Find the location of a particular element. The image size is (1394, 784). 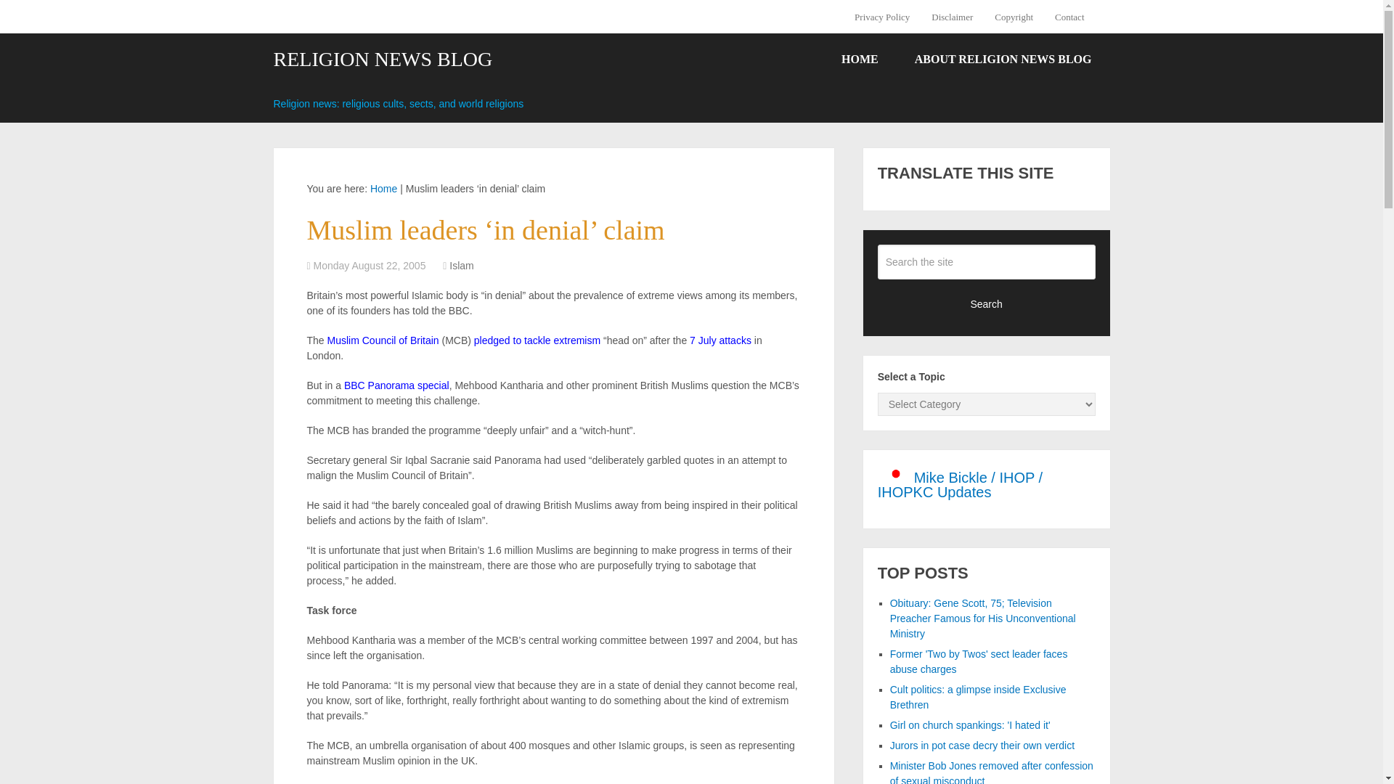

7 July attacks is located at coordinates (720, 340).